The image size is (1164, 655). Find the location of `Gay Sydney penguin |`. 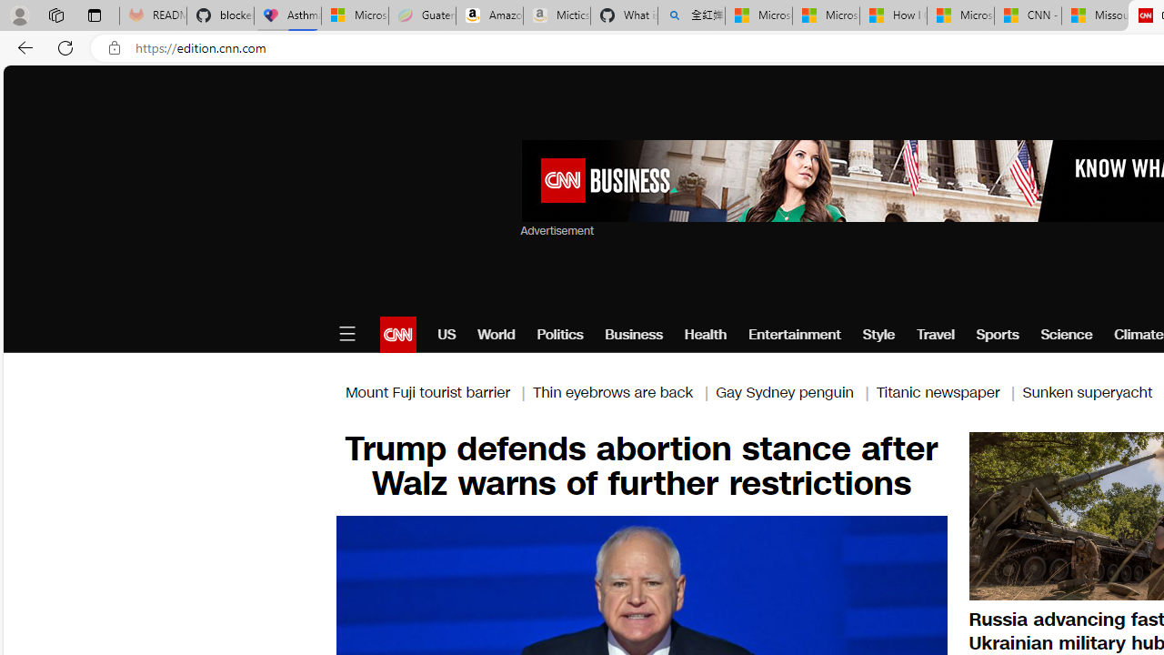

Gay Sydney penguin | is located at coordinates (796, 391).